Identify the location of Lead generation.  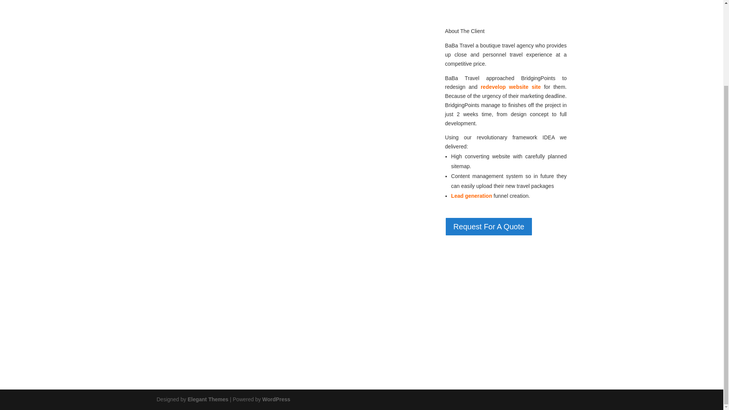
(472, 196).